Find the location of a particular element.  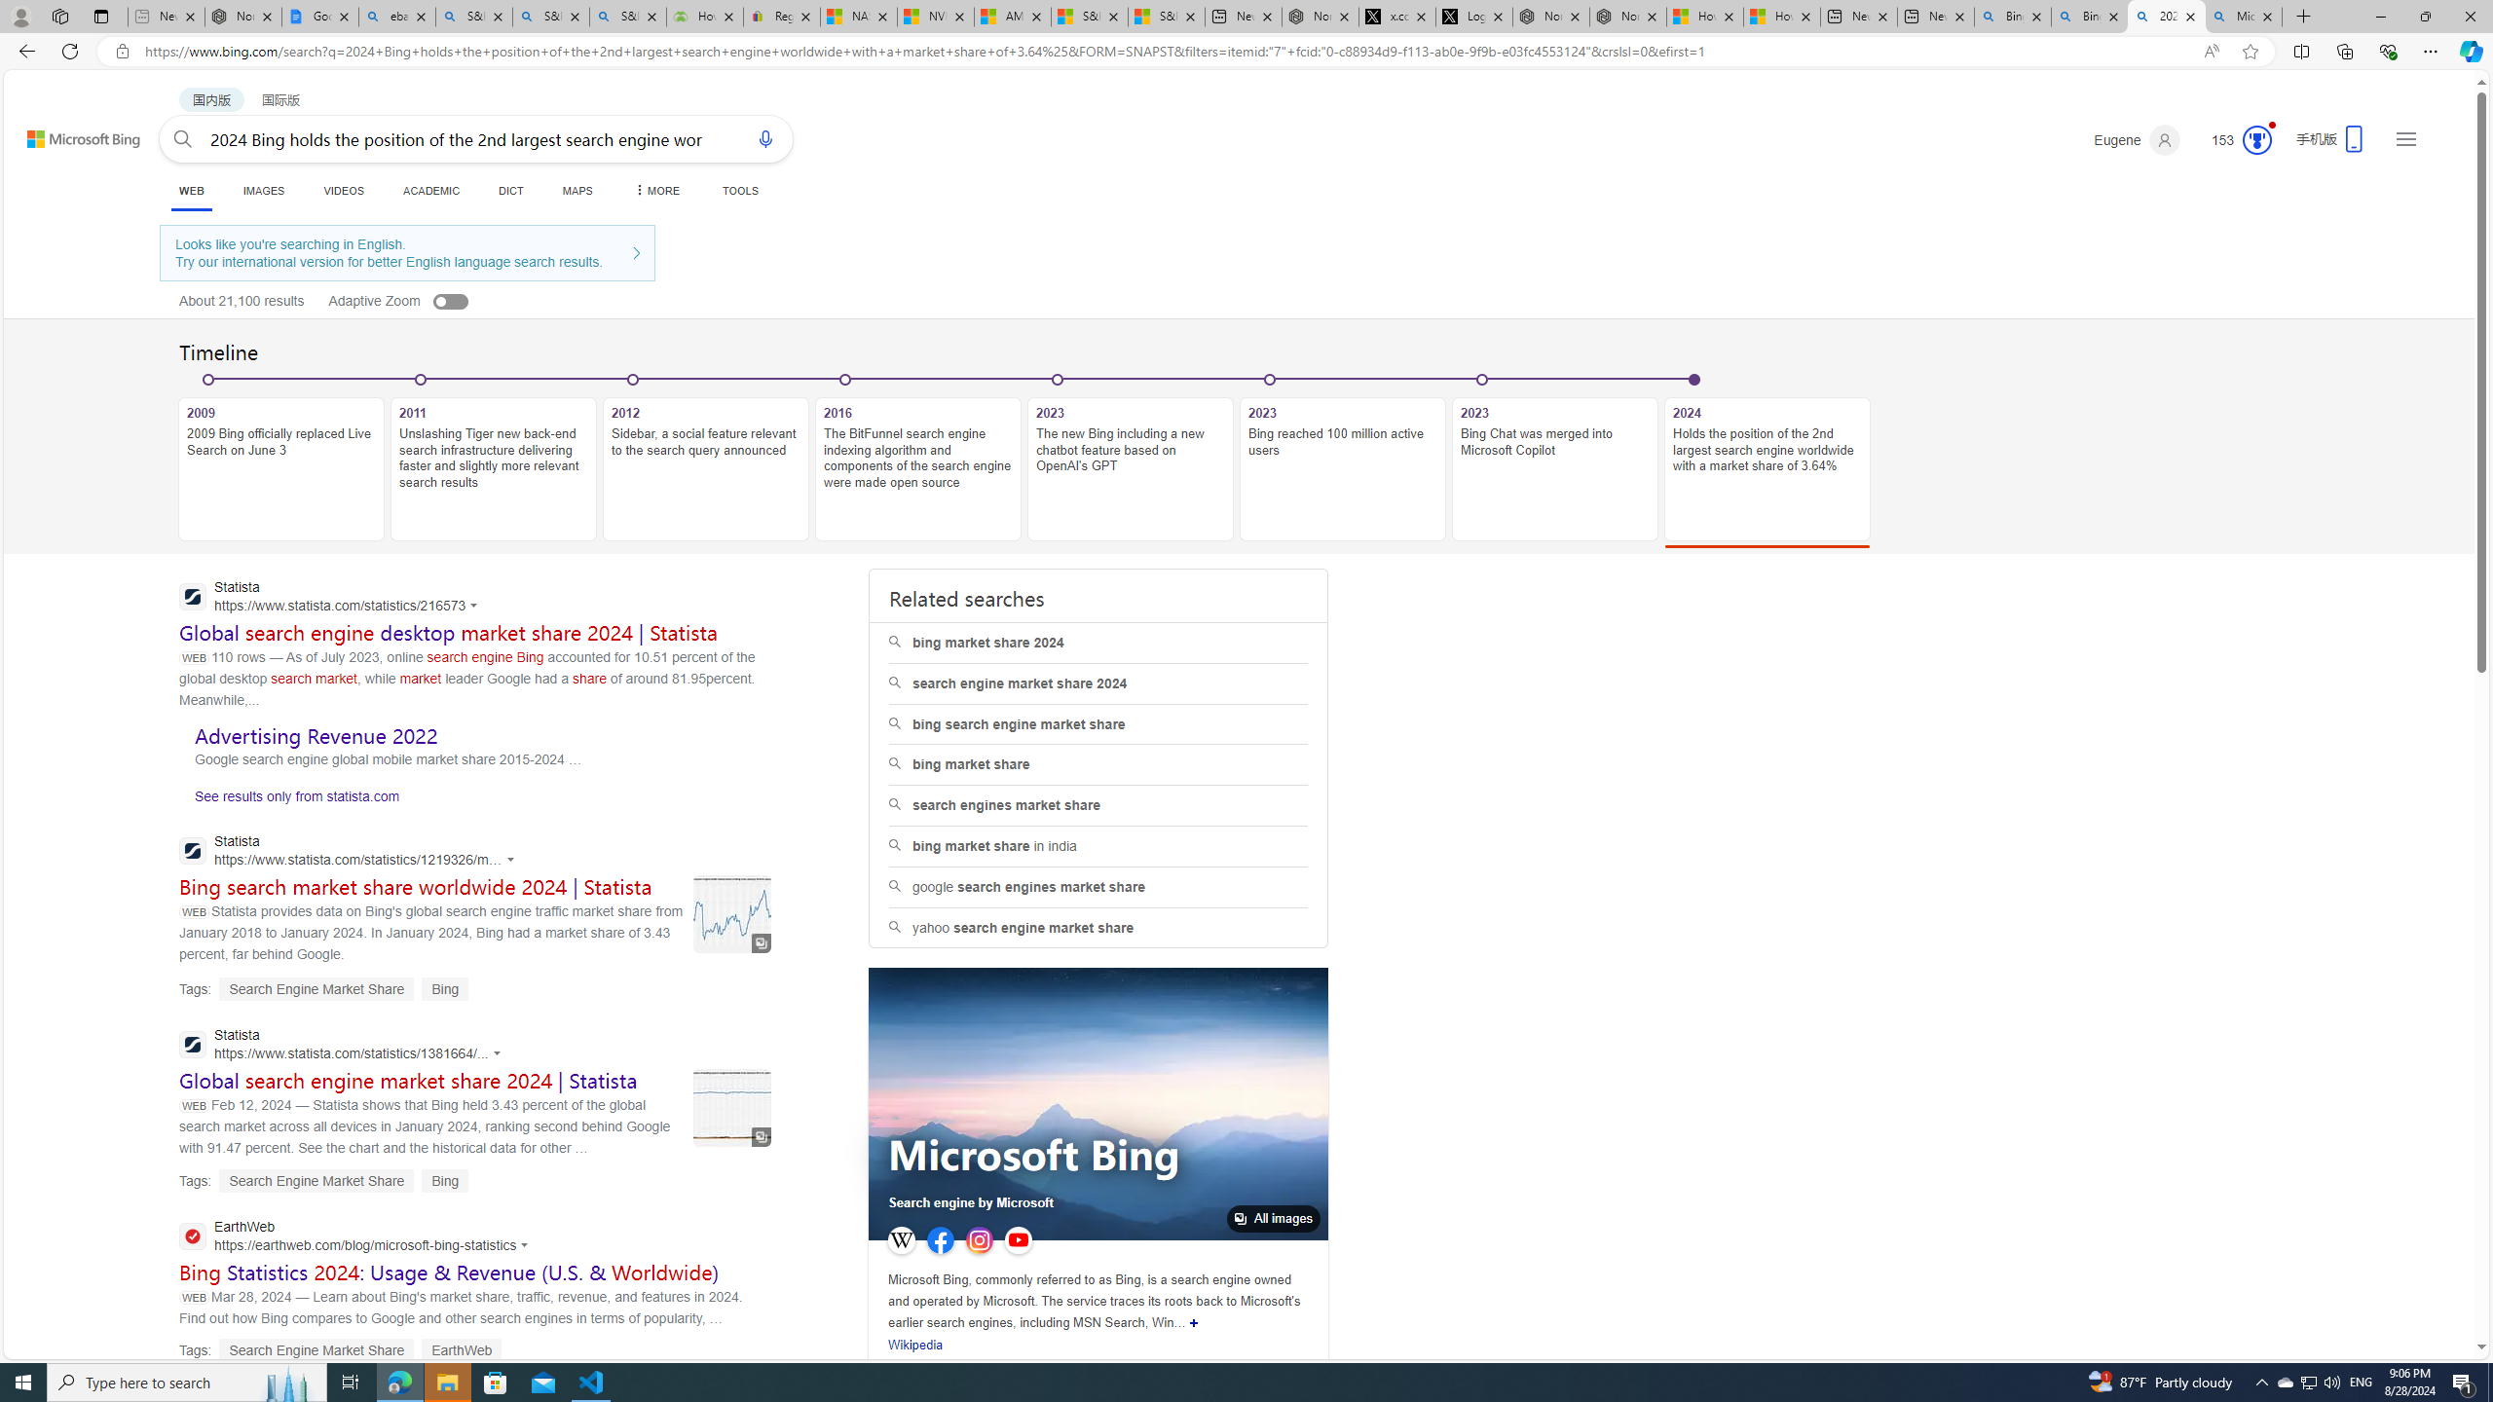

Settings and quick links is located at coordinates (2405, 138).